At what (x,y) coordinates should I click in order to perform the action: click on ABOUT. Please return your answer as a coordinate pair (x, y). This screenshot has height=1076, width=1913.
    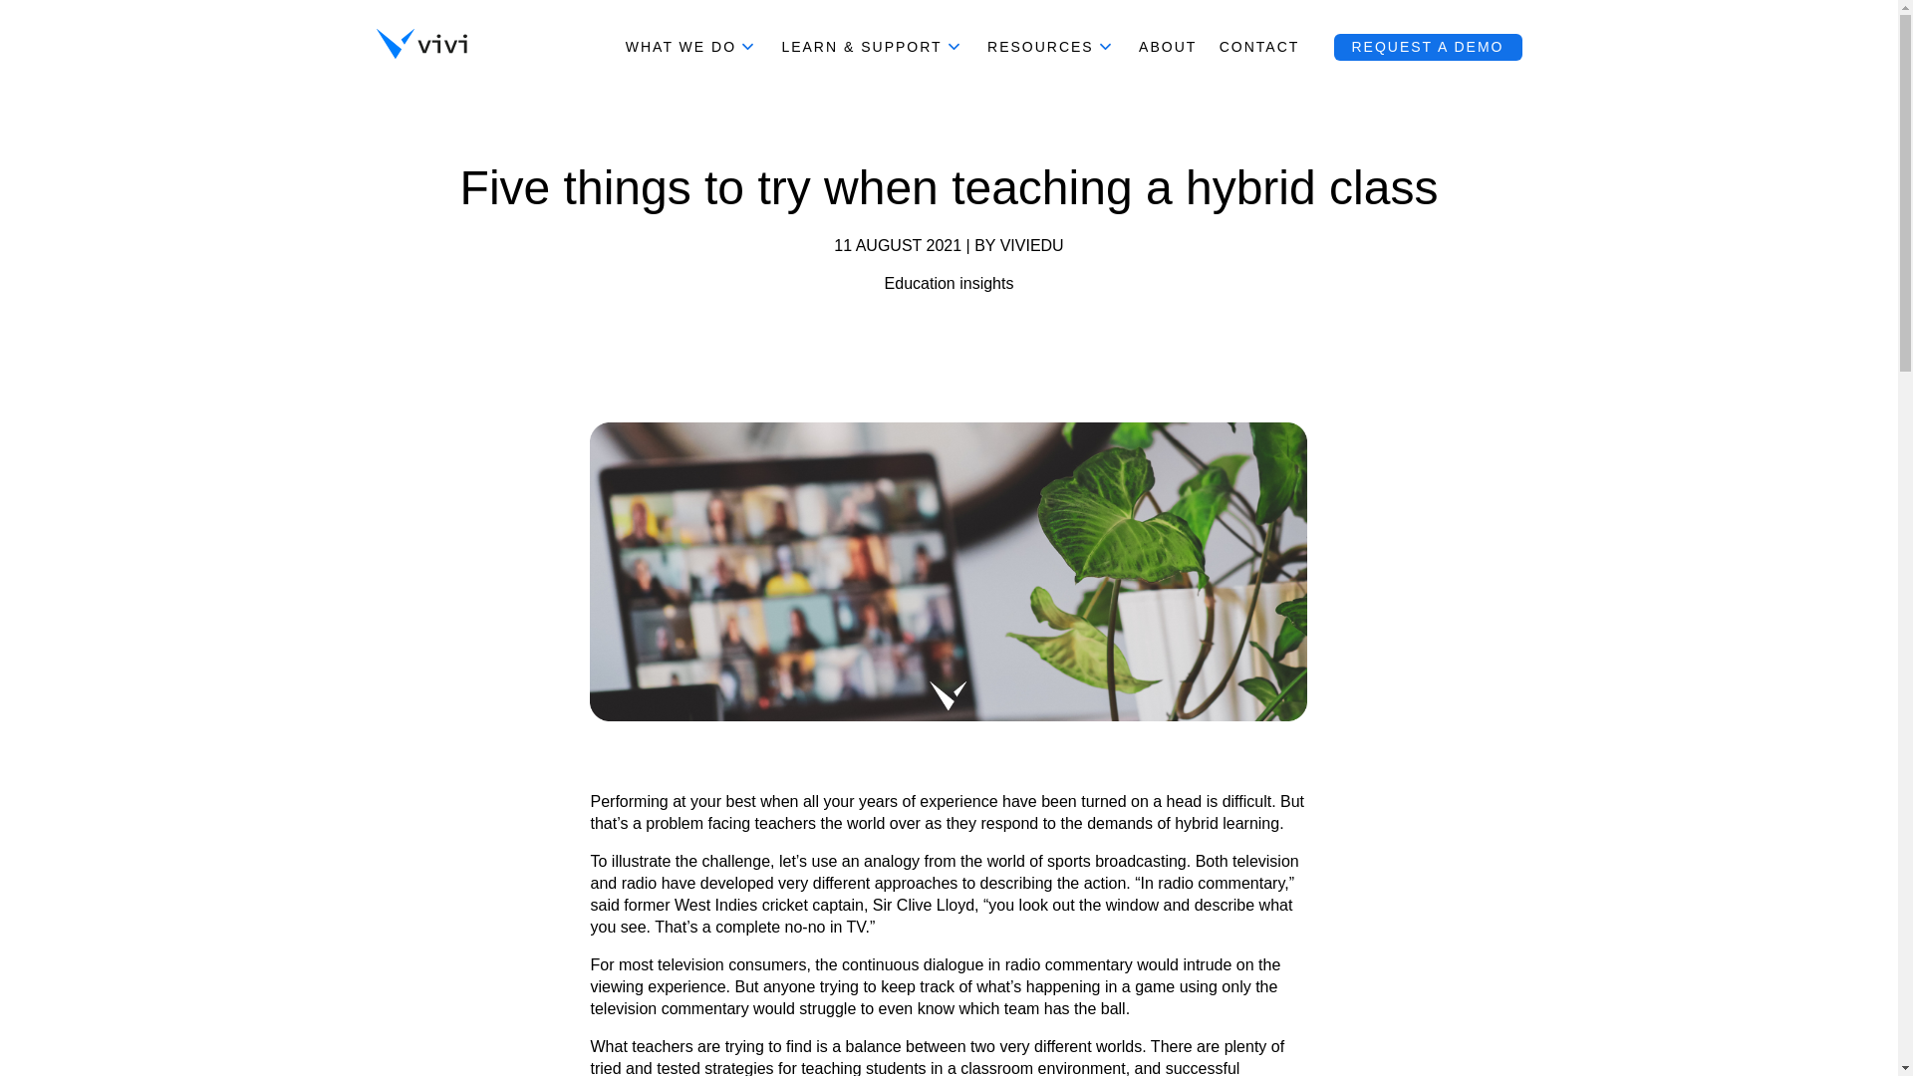
    Looking at the image, I should click on (1168, 46).